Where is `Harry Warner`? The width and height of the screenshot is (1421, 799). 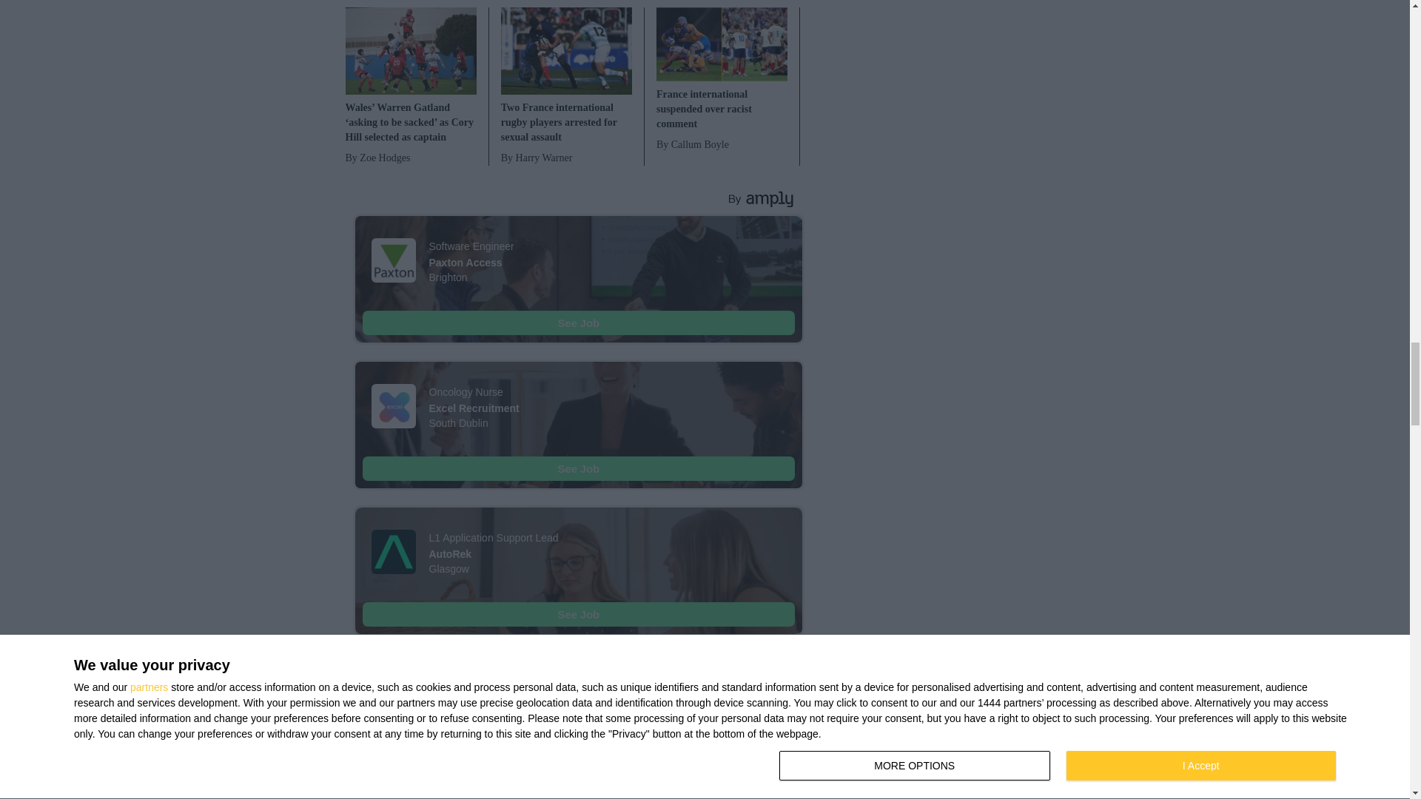 Harry Warner is located at coordinates (567, 158).